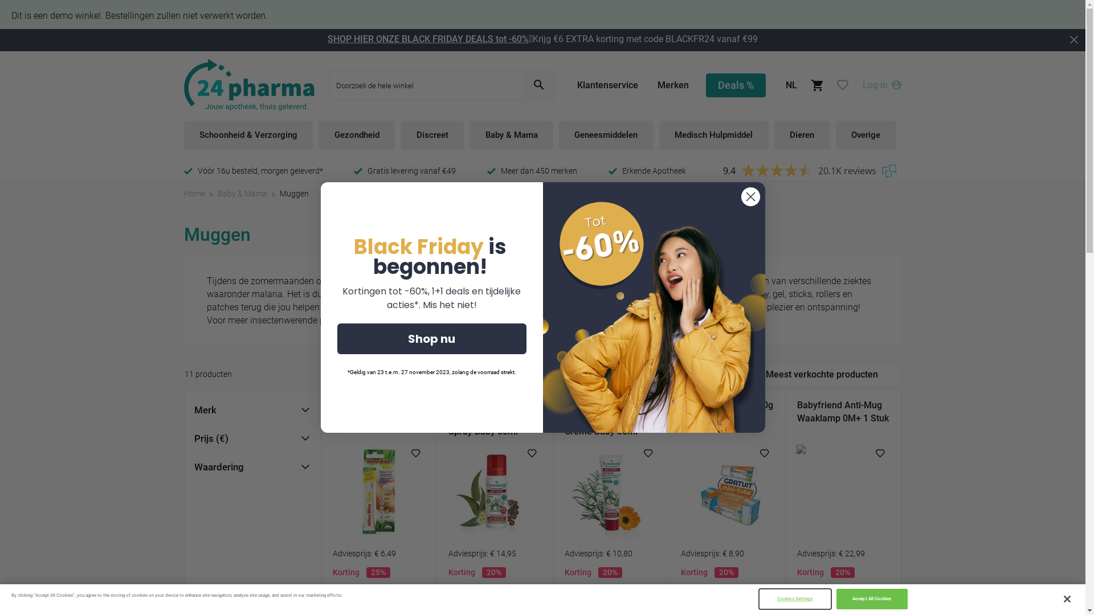  Describe the element at coordinates (654, 307) in the screenshot. I see `Black Friday Signup Form Image` at that location.